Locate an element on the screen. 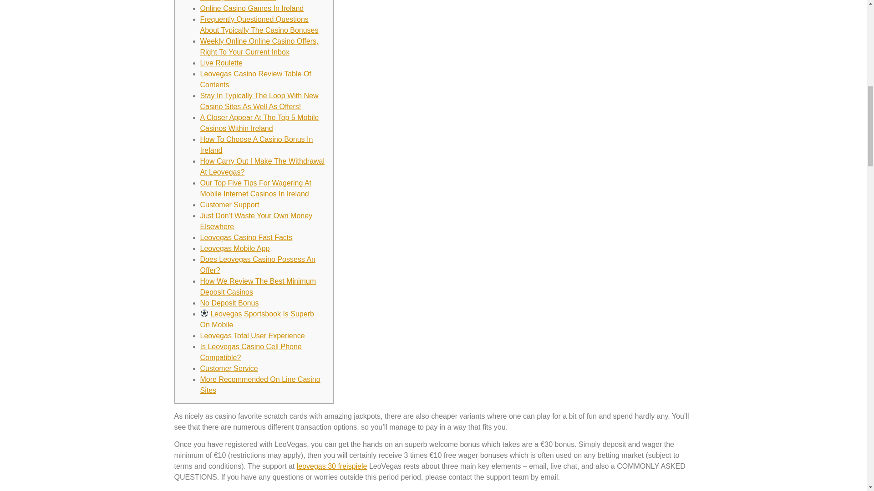  Customer Service is located at coordinates (229, 368).